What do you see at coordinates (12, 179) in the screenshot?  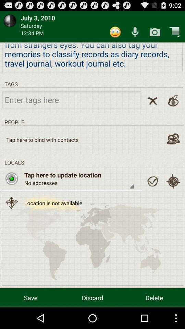 I see `updates location` at bounding box center [12, 179].